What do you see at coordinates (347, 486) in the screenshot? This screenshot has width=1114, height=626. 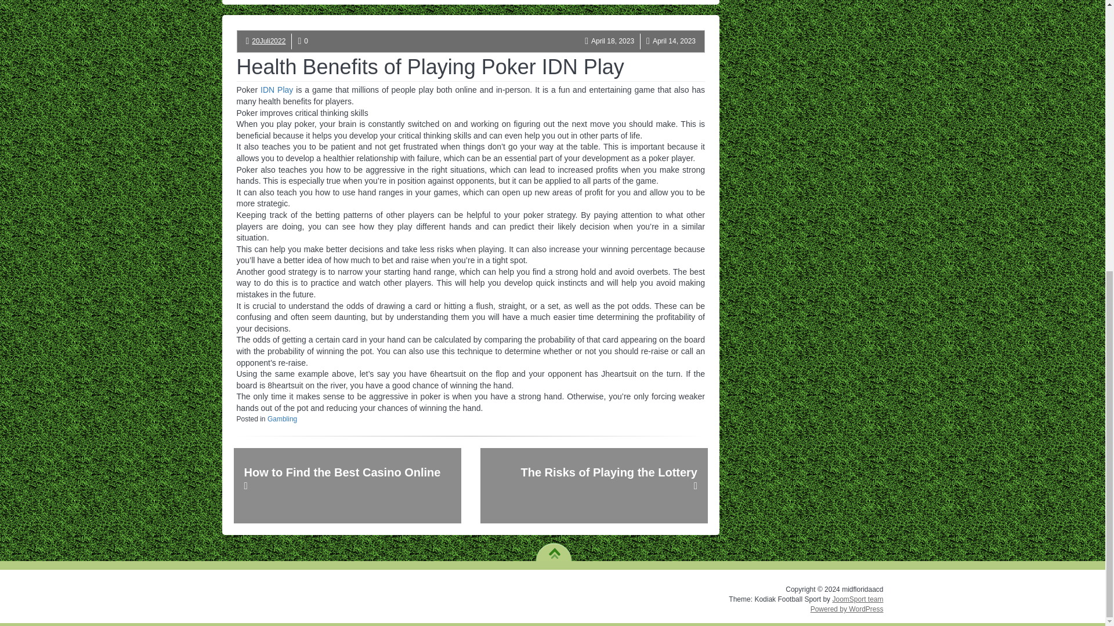 I see `How to Find the Best Casino Online` at bounding box center [347, 486].